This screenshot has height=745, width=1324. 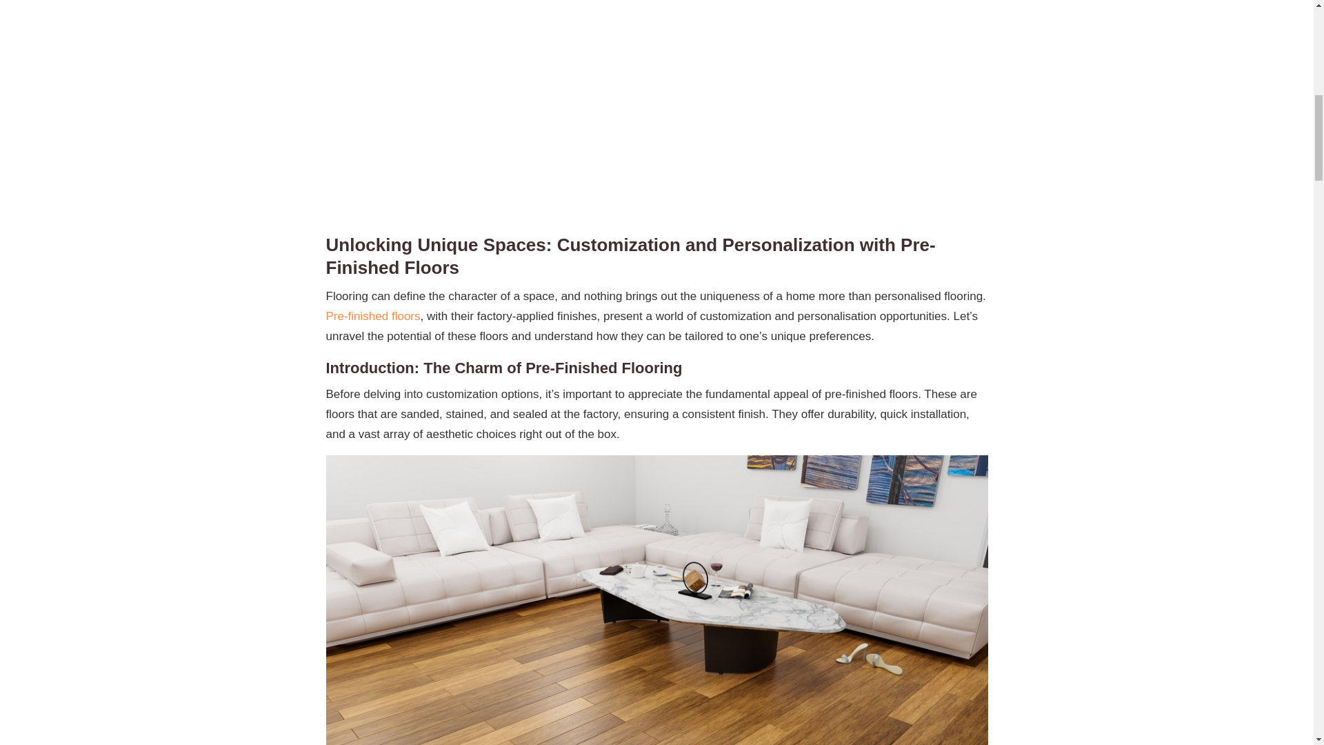 I want to click on estate-planning-10, so click(x=863, y=23).